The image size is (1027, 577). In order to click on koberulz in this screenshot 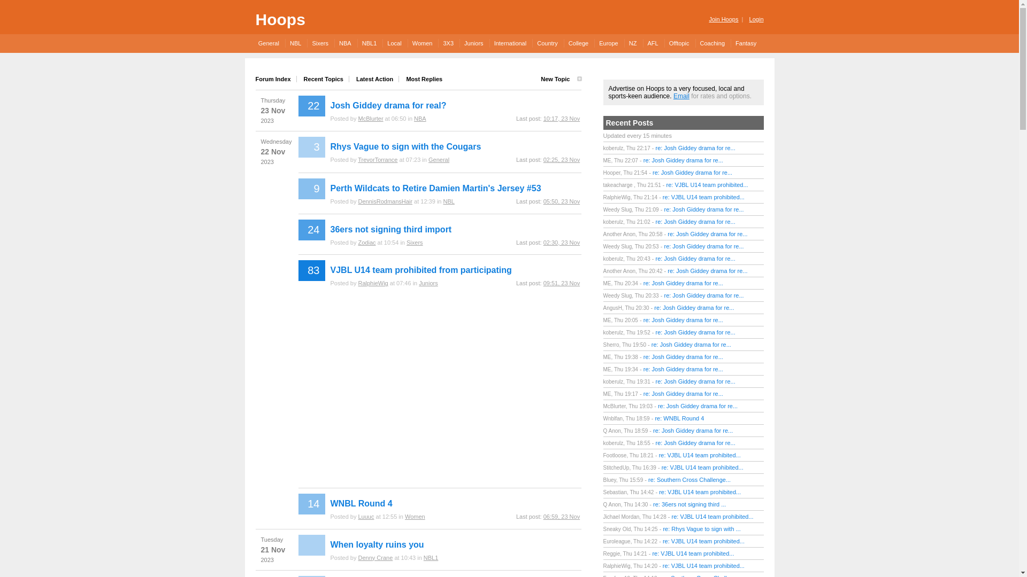, I will do `click(614, 222)`.